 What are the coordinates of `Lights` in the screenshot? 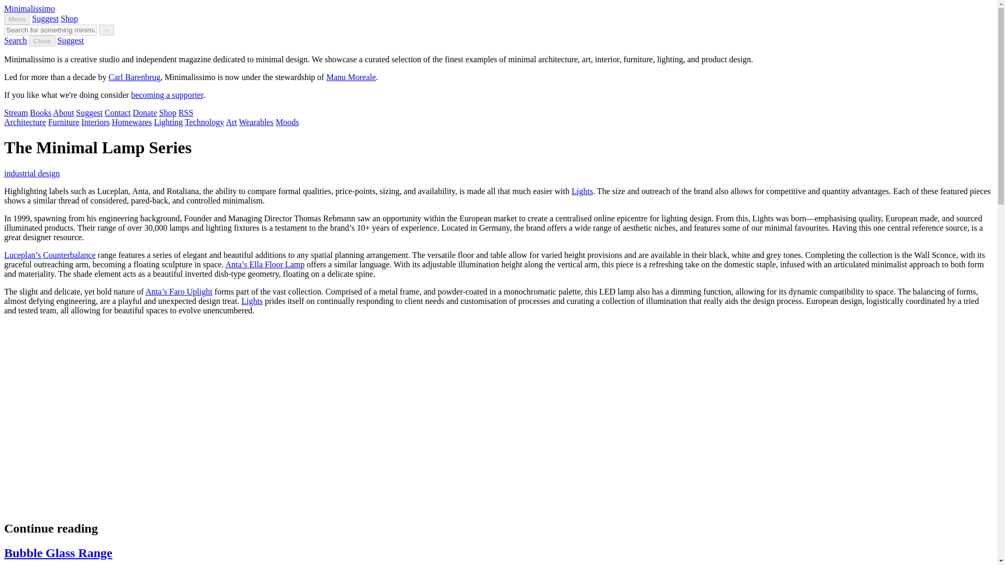 It's located at (582, 191).